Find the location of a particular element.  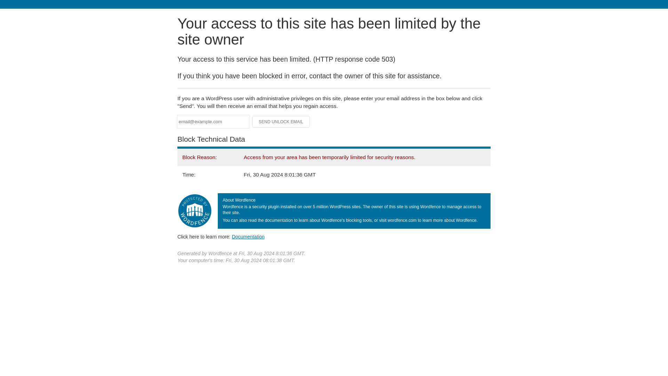

Documentation is located at coordinates (248, 236).